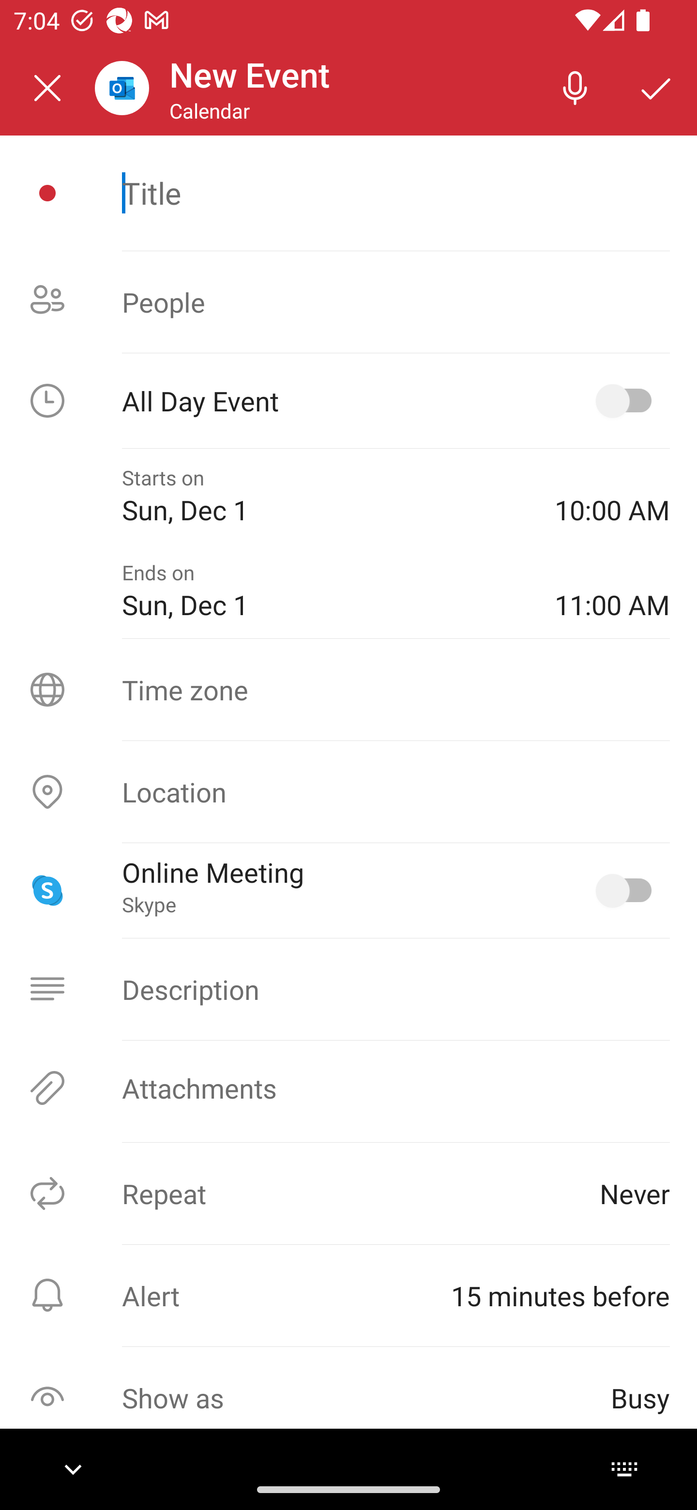 Image resolution: width=697 pixels, height=1510 pixels. What do you see at coordinates (47, 88) in the screenshot?
I see `Close` at bounding box center [47, 88].